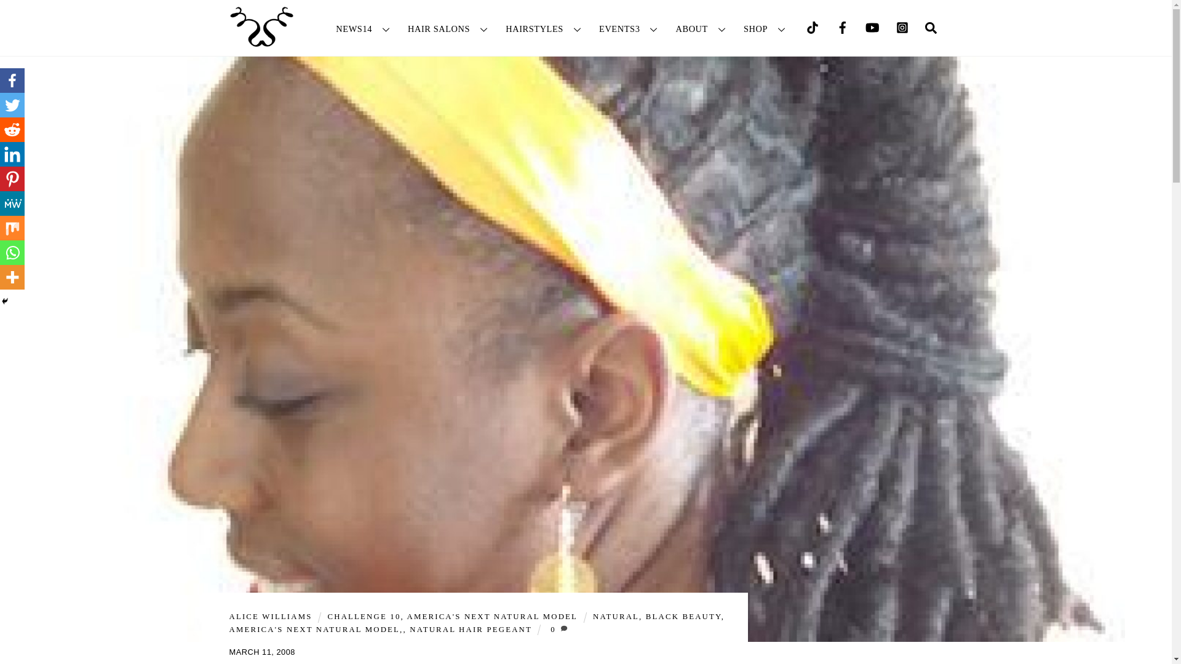 This screenshot has height=664, width=1181. I want to click on Linkedin, so click(12, 154).